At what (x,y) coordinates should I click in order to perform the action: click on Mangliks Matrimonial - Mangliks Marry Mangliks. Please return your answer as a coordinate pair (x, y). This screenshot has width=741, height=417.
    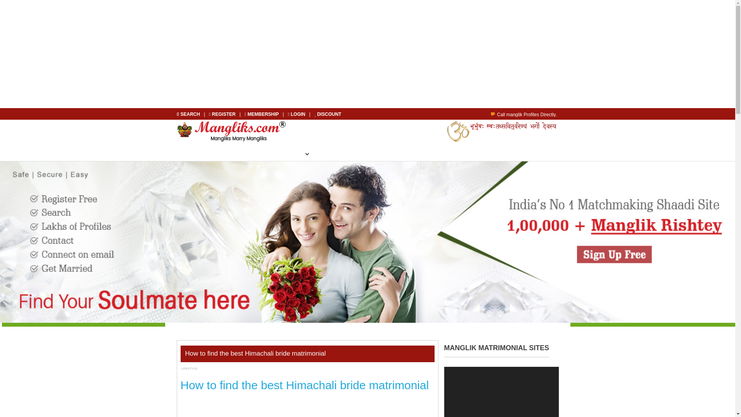
    Looking at the image, I should click on (232, 131).